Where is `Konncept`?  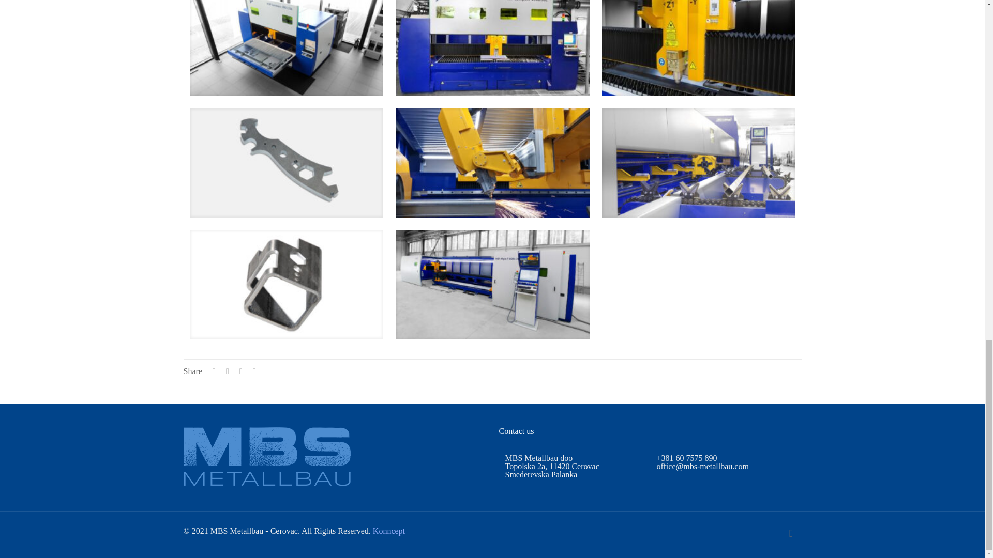 Konncept is located at coordinates (389, 531).